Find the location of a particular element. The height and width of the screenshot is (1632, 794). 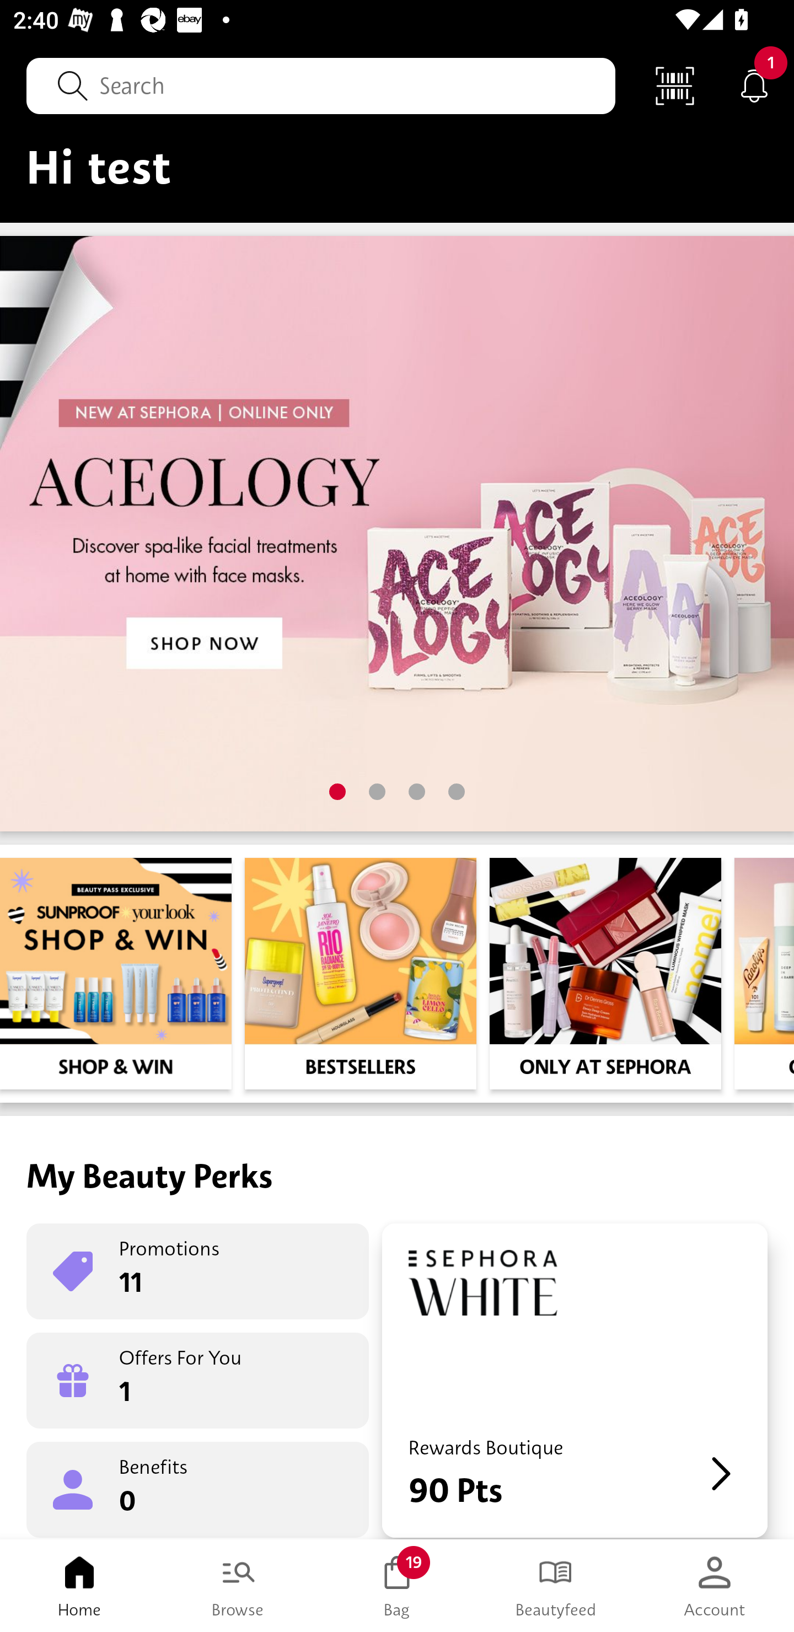

Beautyfeed is located at coordinates (556, 1586).